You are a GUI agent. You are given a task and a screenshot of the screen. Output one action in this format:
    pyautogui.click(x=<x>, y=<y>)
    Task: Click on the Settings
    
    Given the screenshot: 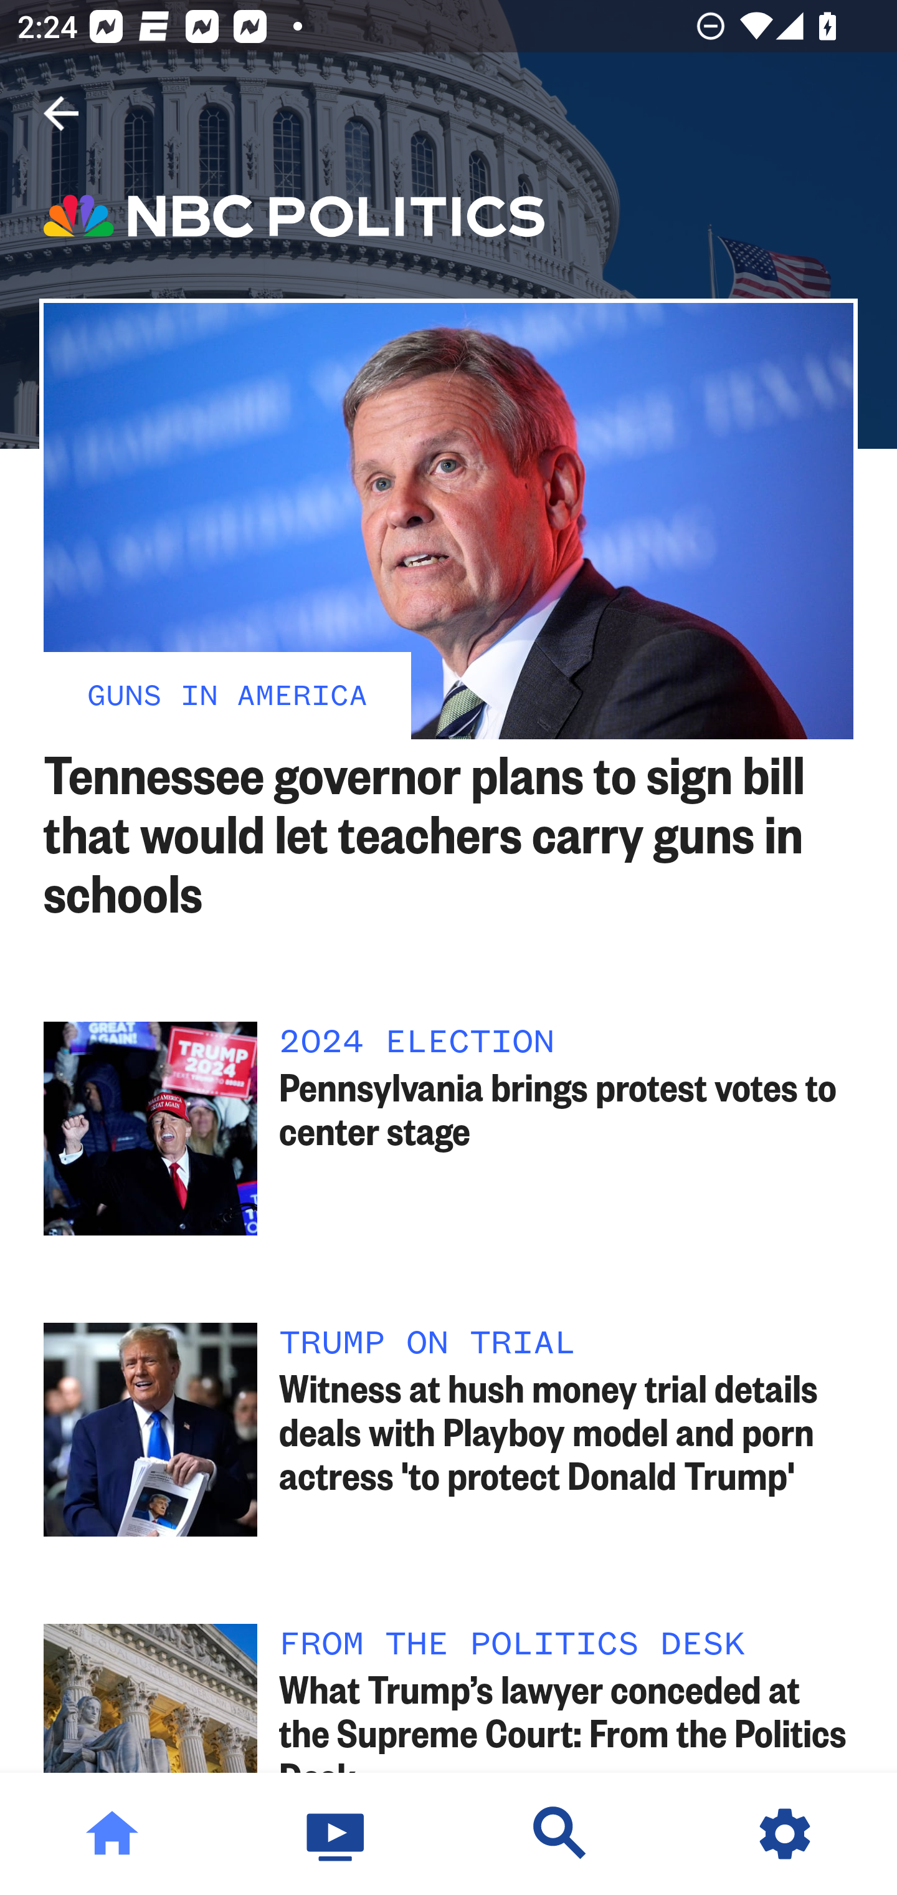 What is the action you would take?
    pyautogui.click(x=785, y=1834)
    